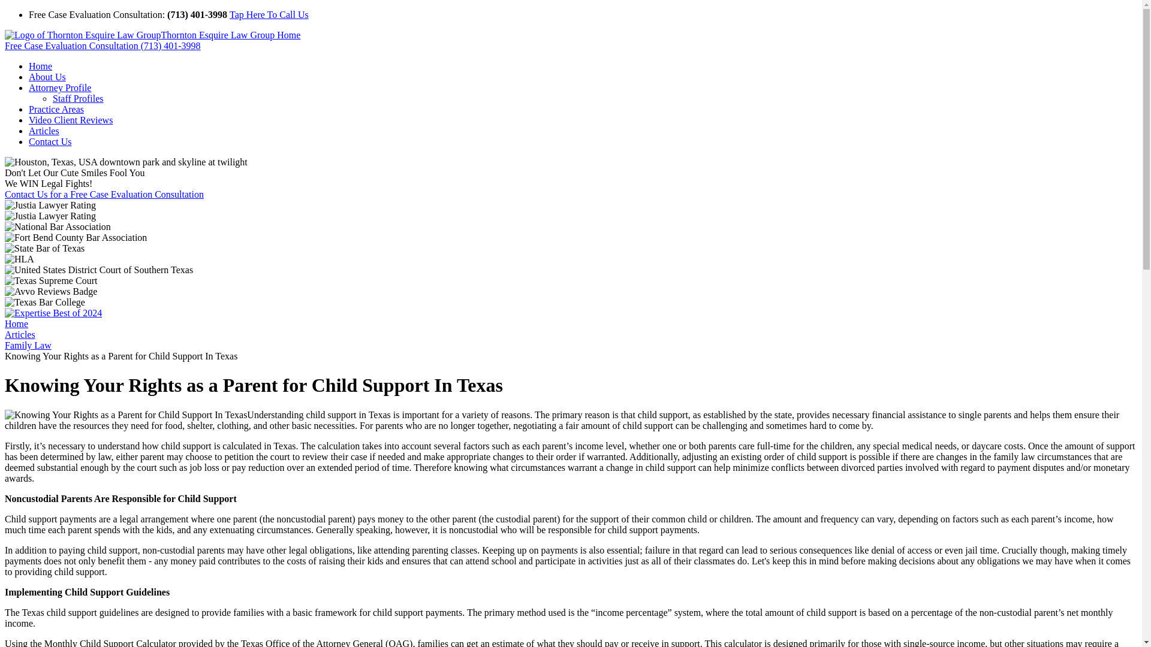 The image size is (1151, 647). I want to click on Thornton Esquire Law Group Home, so click(152, 35).